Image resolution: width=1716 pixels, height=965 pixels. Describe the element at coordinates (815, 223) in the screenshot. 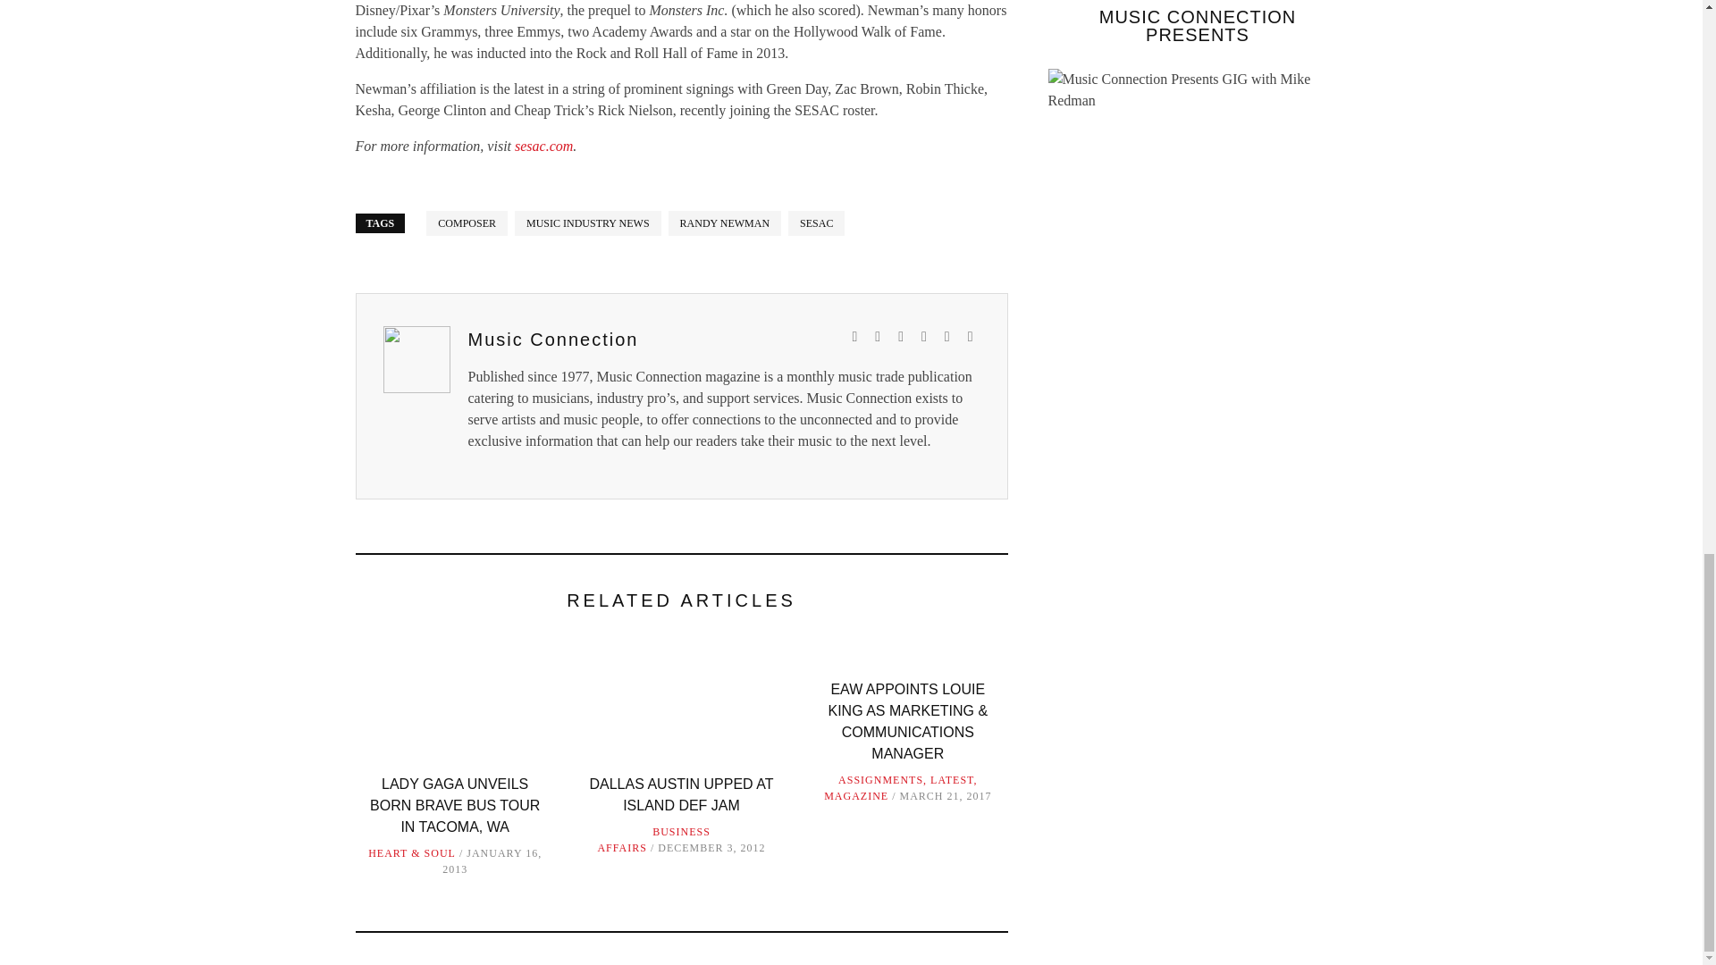

I see `View all posts tagged SESAC` at that location.